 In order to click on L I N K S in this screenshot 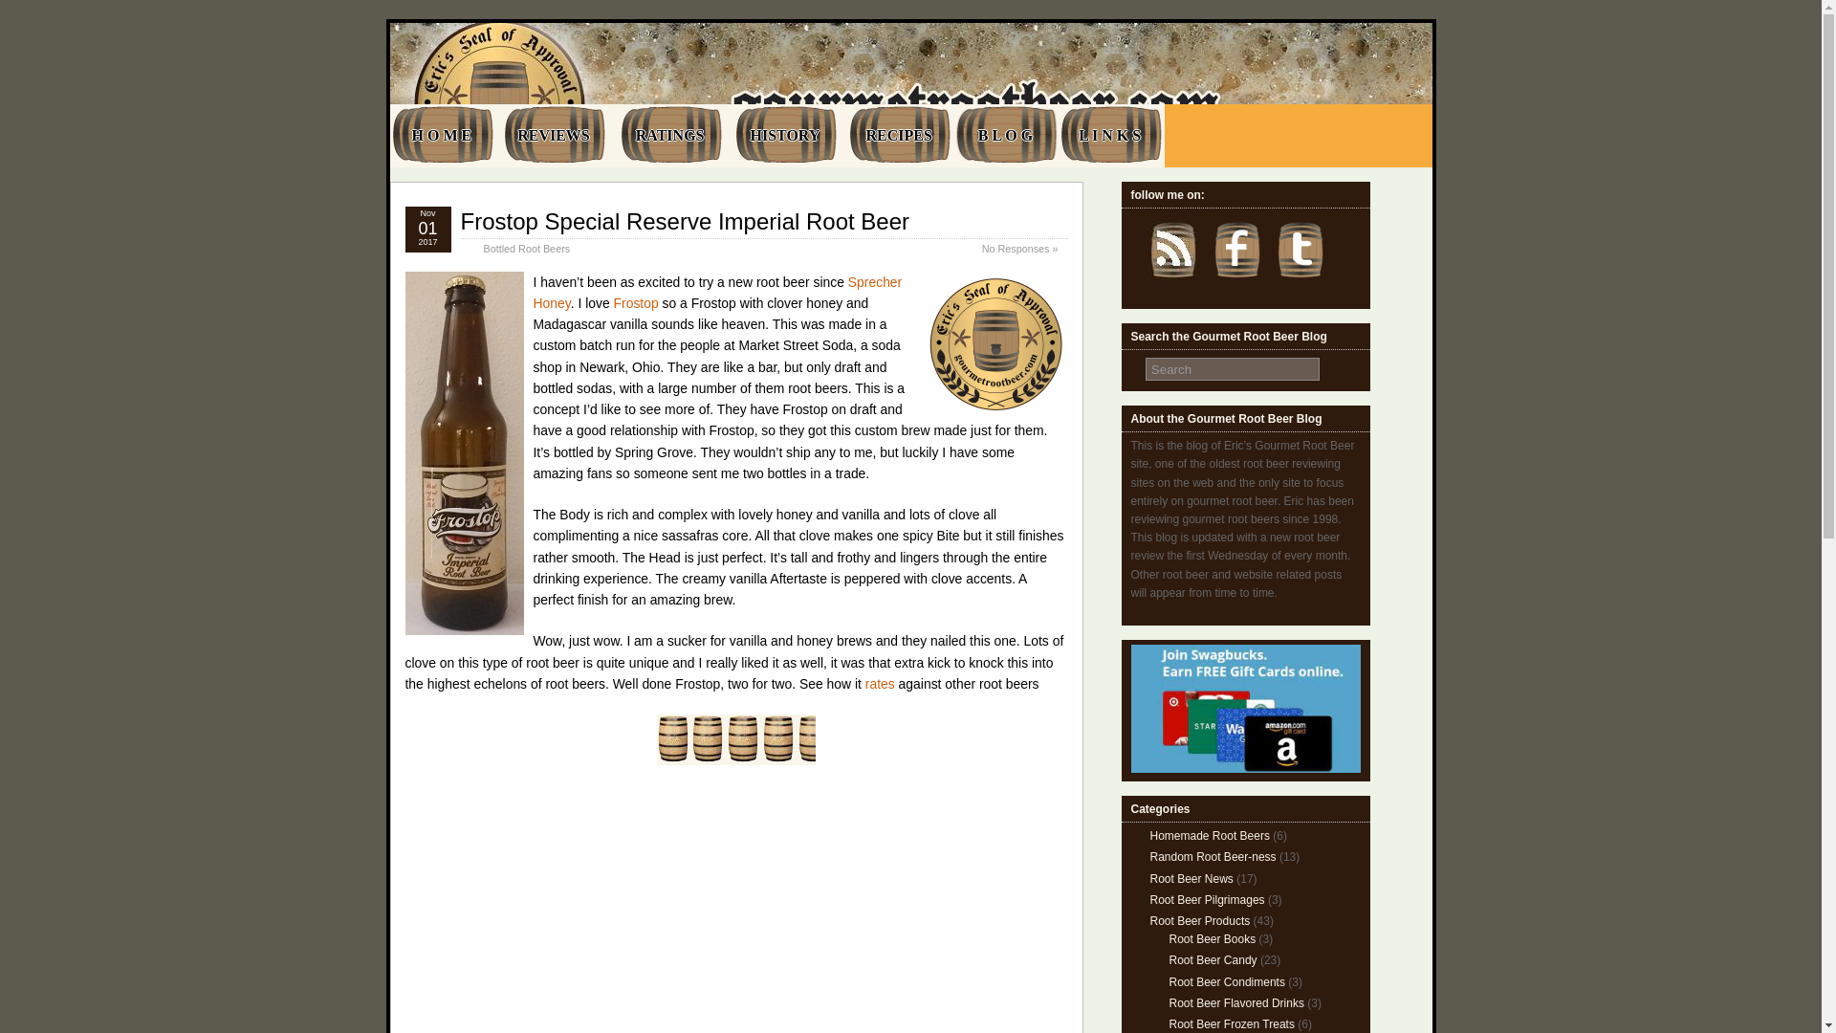, I will do `click(1110, 136)`.